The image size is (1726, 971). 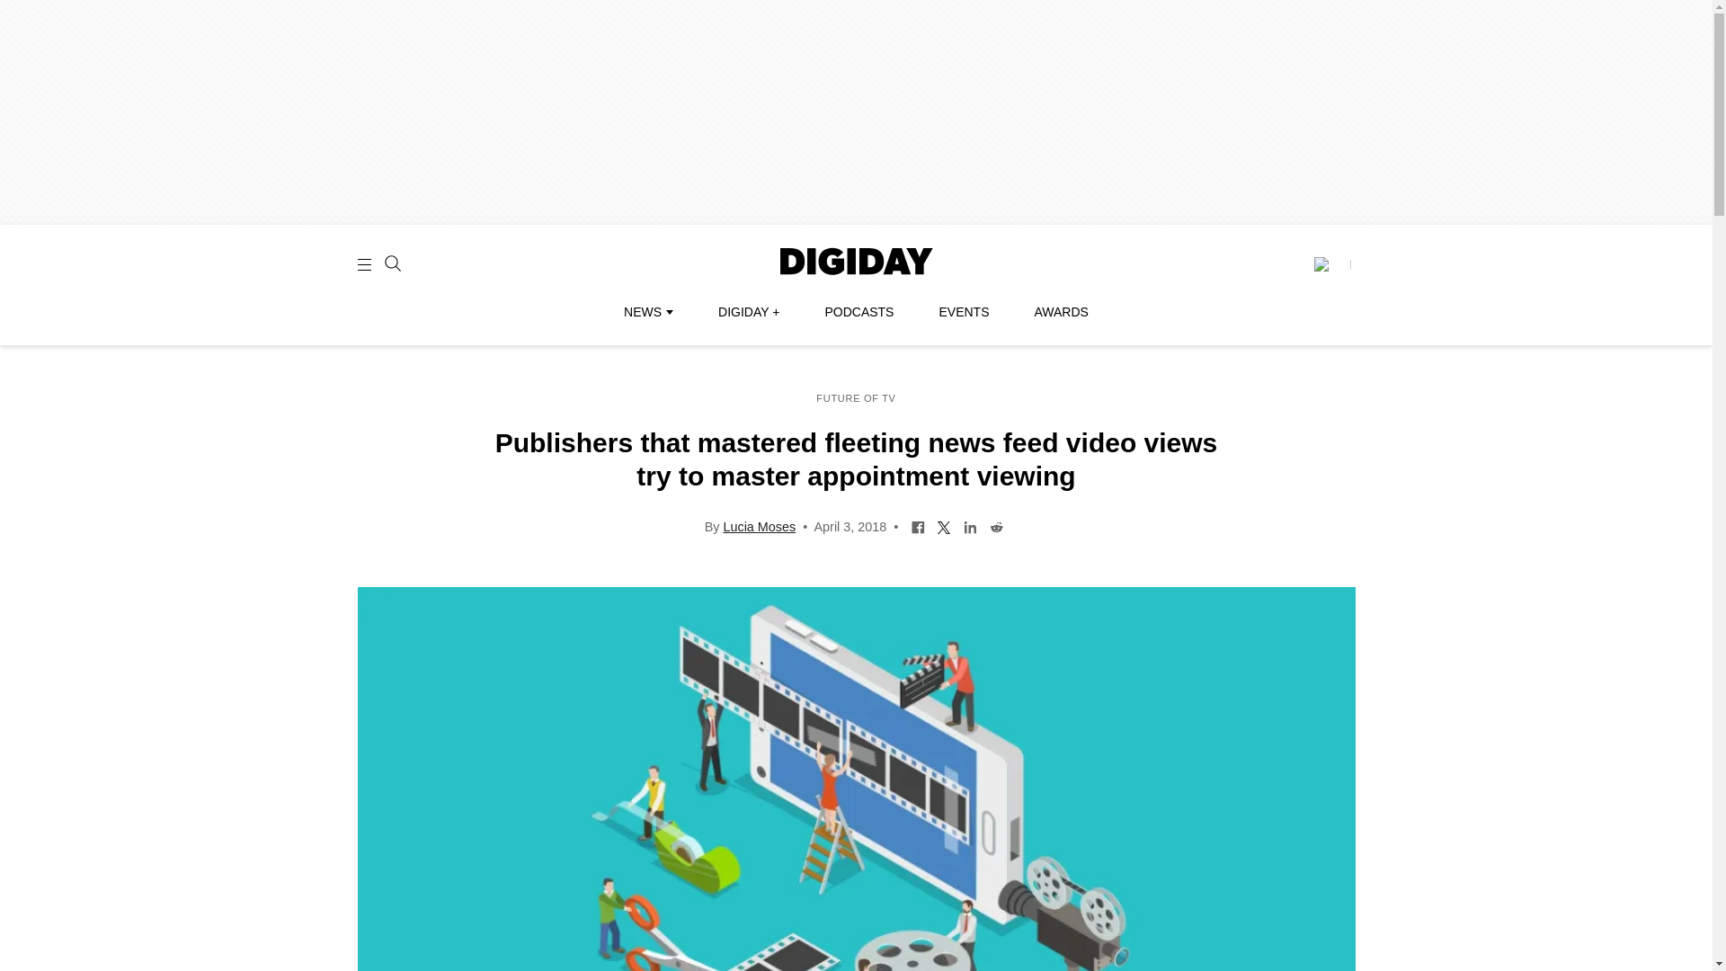 I want to click on AWARDS, so click(x=1061, y=312).